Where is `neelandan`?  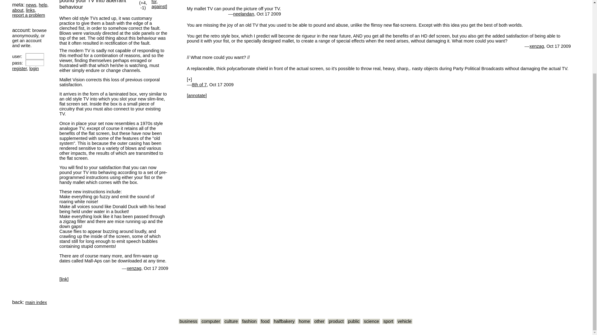
neelandan is located at coordinates (244, 14).